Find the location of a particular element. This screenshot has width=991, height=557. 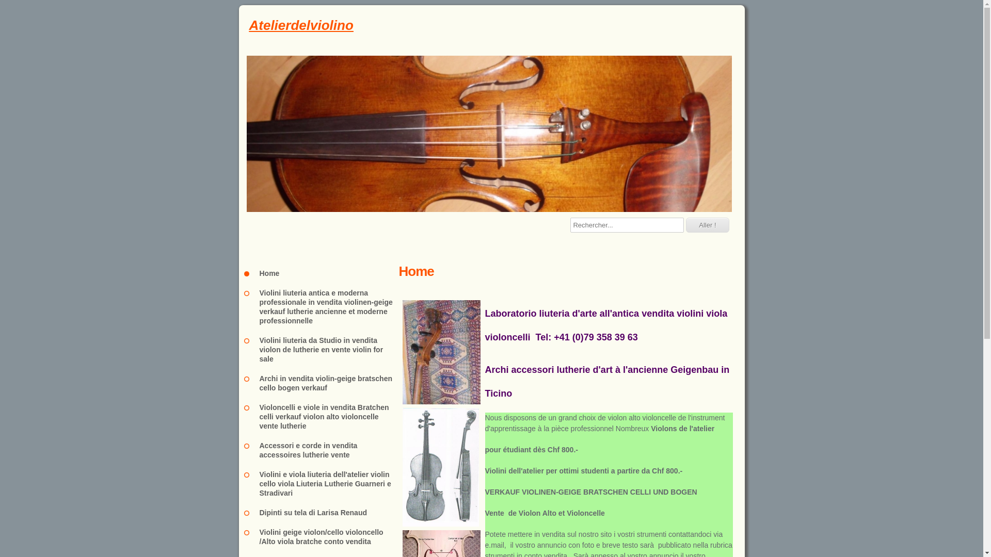

Dipinti su tela di Larisa Renaud is located at coordinates (321, 513).